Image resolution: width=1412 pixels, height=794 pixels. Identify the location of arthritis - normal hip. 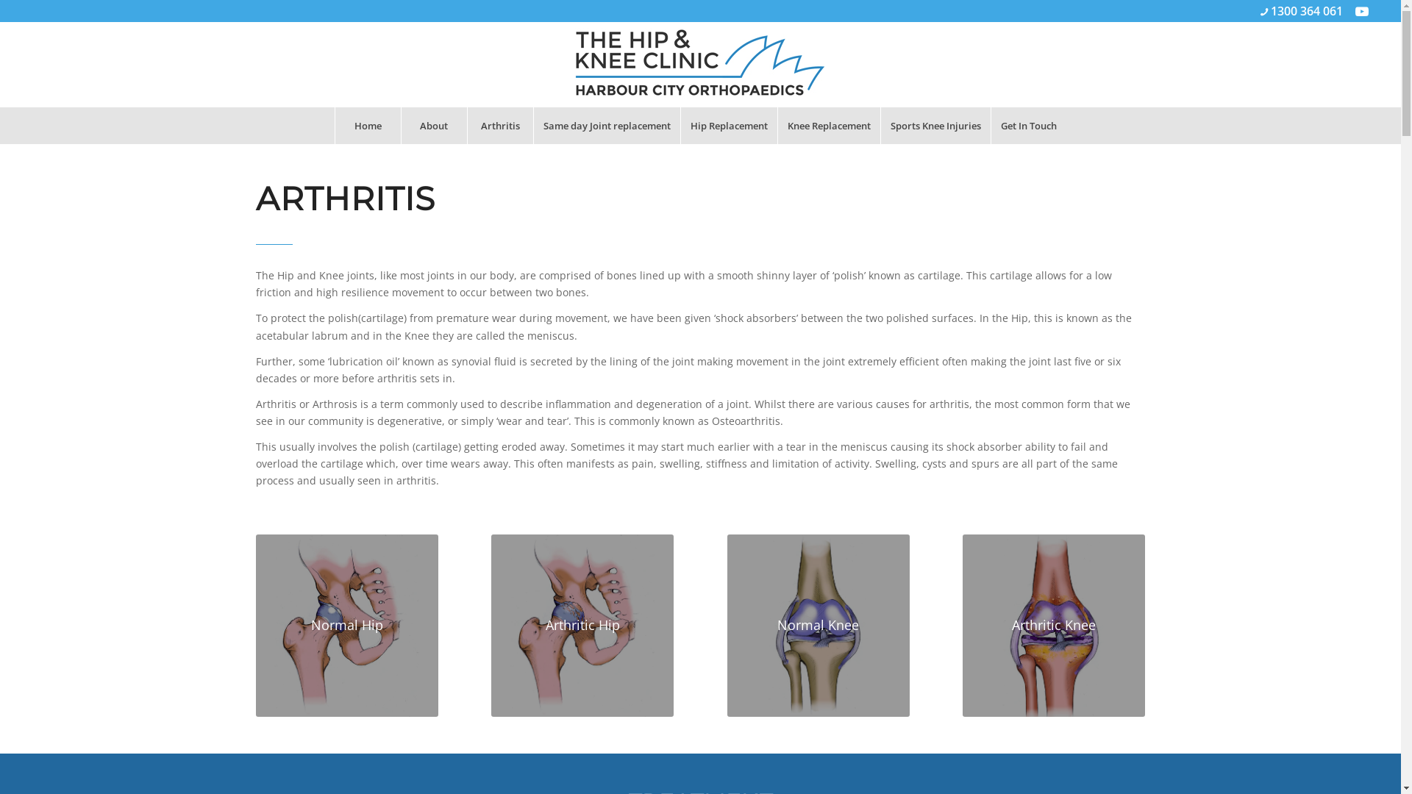
(347, 626).